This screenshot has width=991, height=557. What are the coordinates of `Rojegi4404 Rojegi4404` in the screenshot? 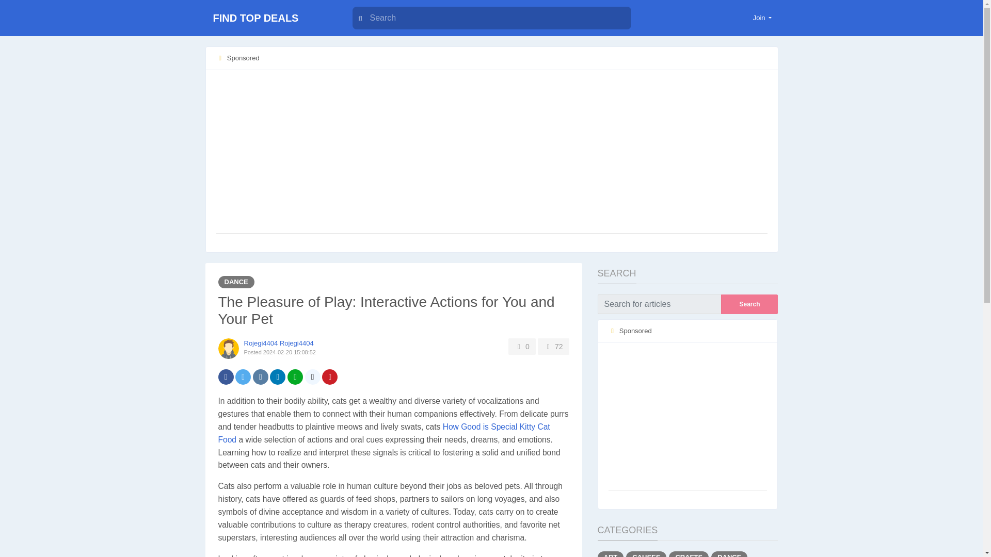 It's located at (278, 342).